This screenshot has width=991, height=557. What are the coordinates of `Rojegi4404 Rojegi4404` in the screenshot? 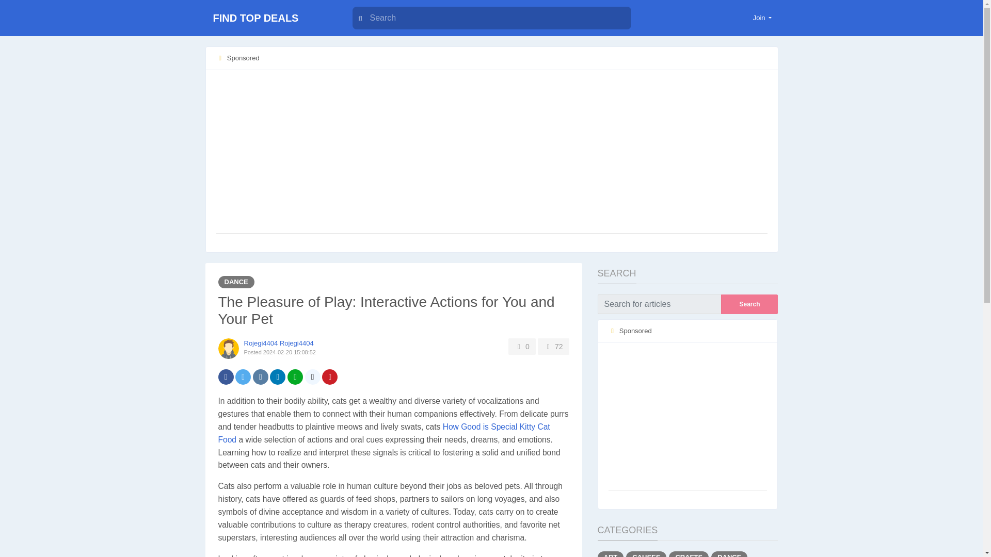 It's located at (278, 342).